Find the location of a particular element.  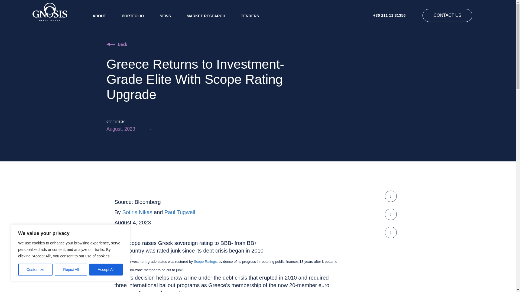

Paul Tugwell is located at coordinates (180, 212).